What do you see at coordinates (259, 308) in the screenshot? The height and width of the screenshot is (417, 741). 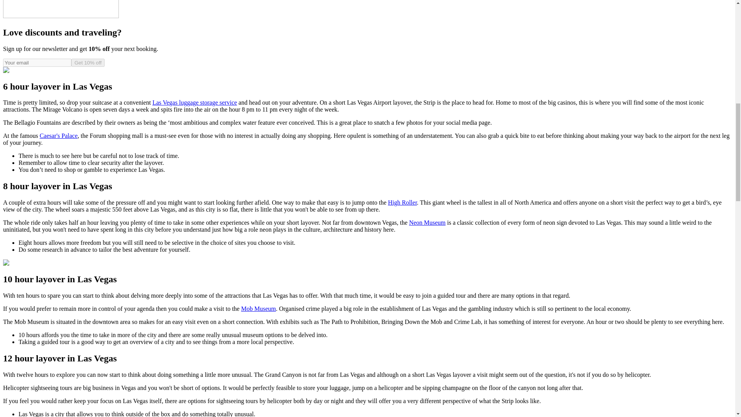 I see `Mob Museum` at bounding box center [259, 308].